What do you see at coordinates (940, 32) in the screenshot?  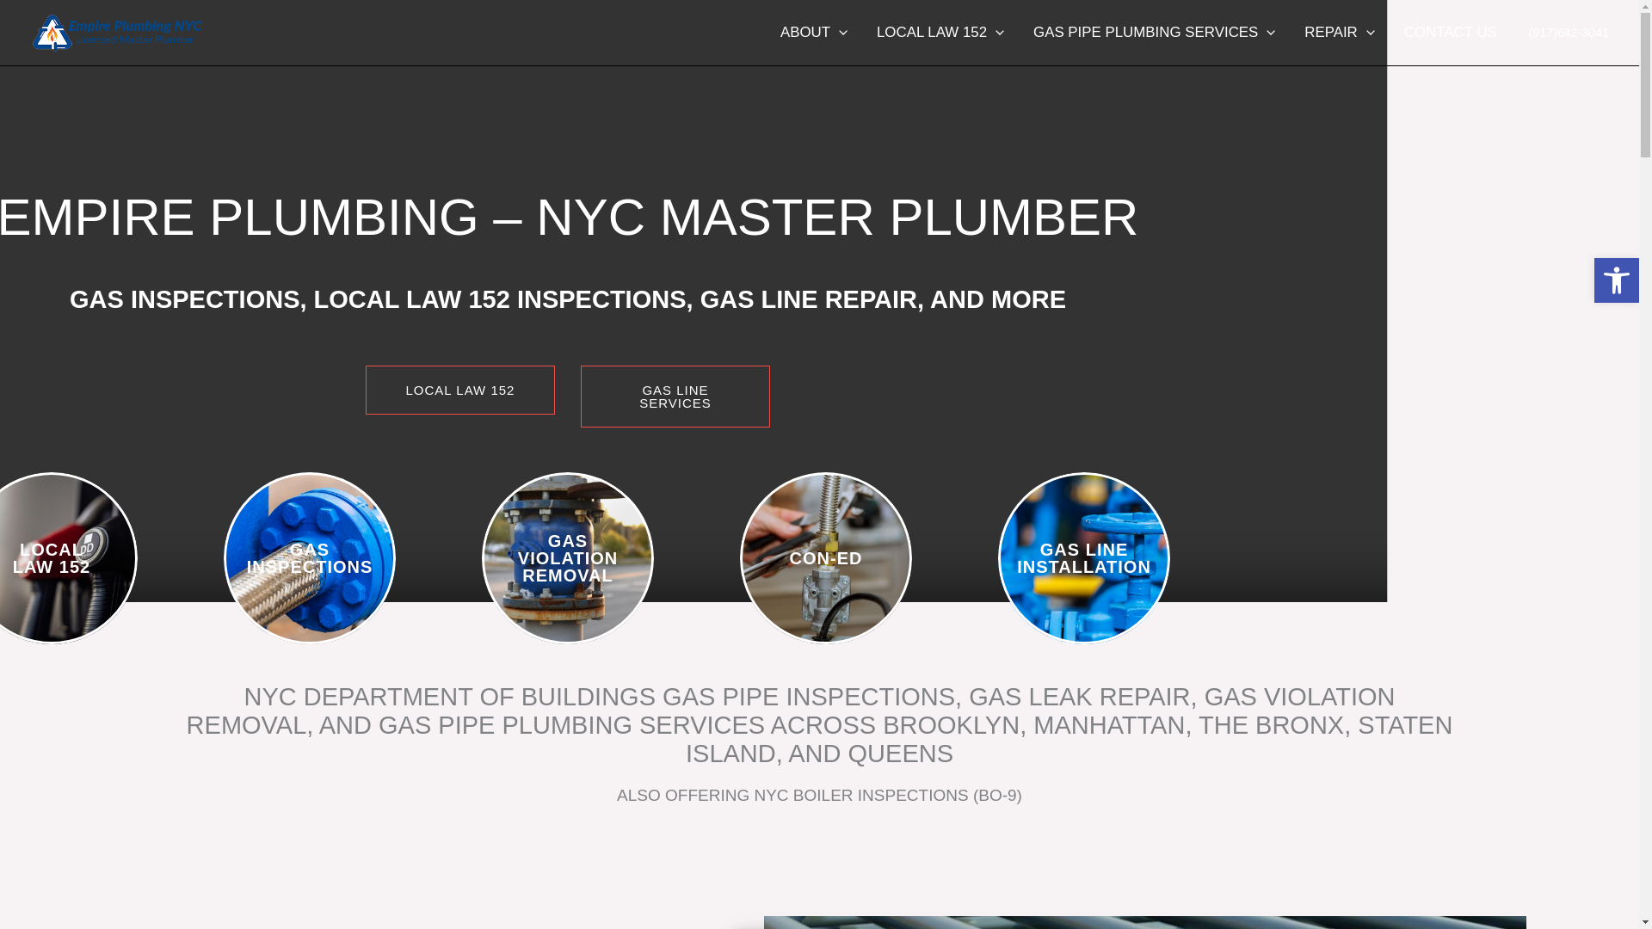 I see `LOCAL LAW 152` at bounding box center [940, 32].